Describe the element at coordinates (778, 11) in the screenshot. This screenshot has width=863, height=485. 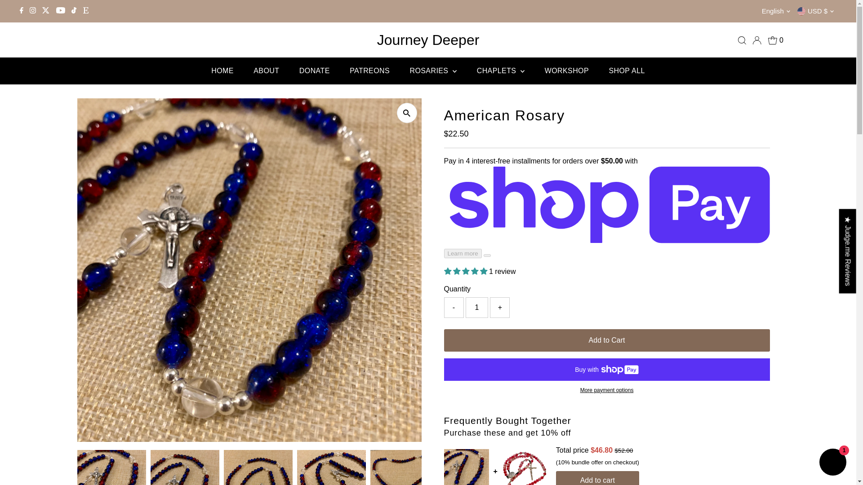
I see `English` at that location.